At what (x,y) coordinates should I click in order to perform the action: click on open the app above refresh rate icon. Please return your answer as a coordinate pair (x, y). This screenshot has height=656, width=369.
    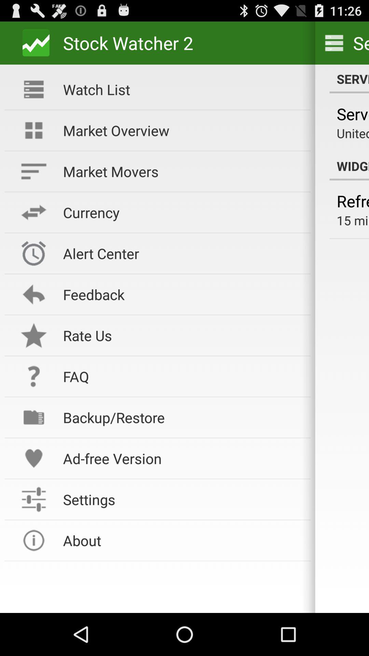
    Looking at the image, I should click on (349, 166).